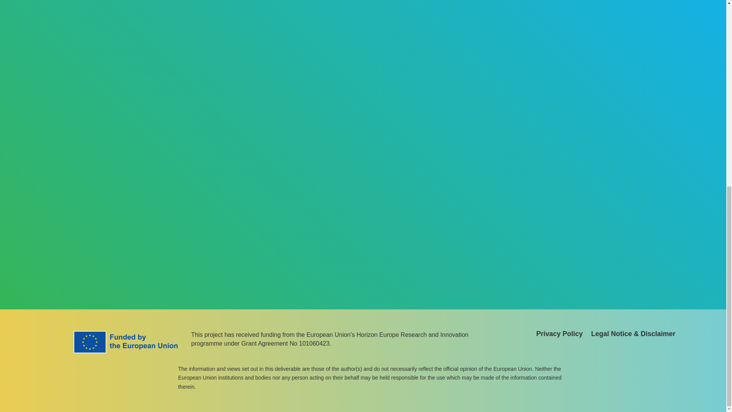  Describe the element at coordinates (559, 335) in the screenshot. I see `Privacy Policy` at that location.